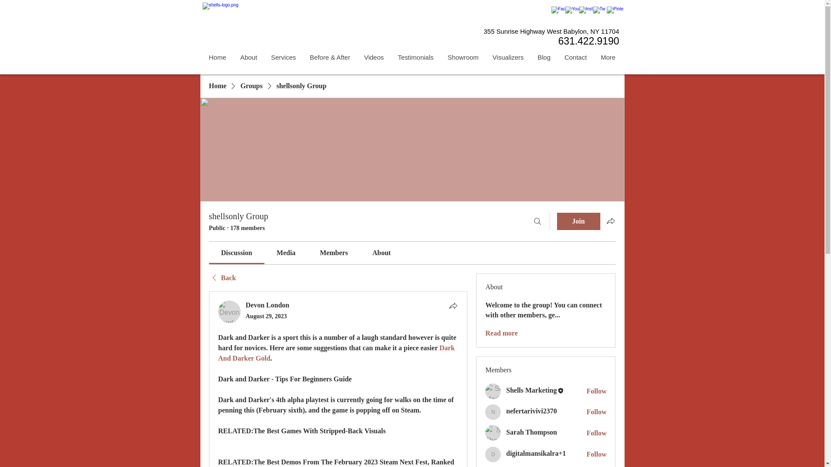 The width and height of the screenshot is (831, 467). What do you see at coordinates (217, 57) in the screenshot?
I see `Home` at bounding box center [217, 57].